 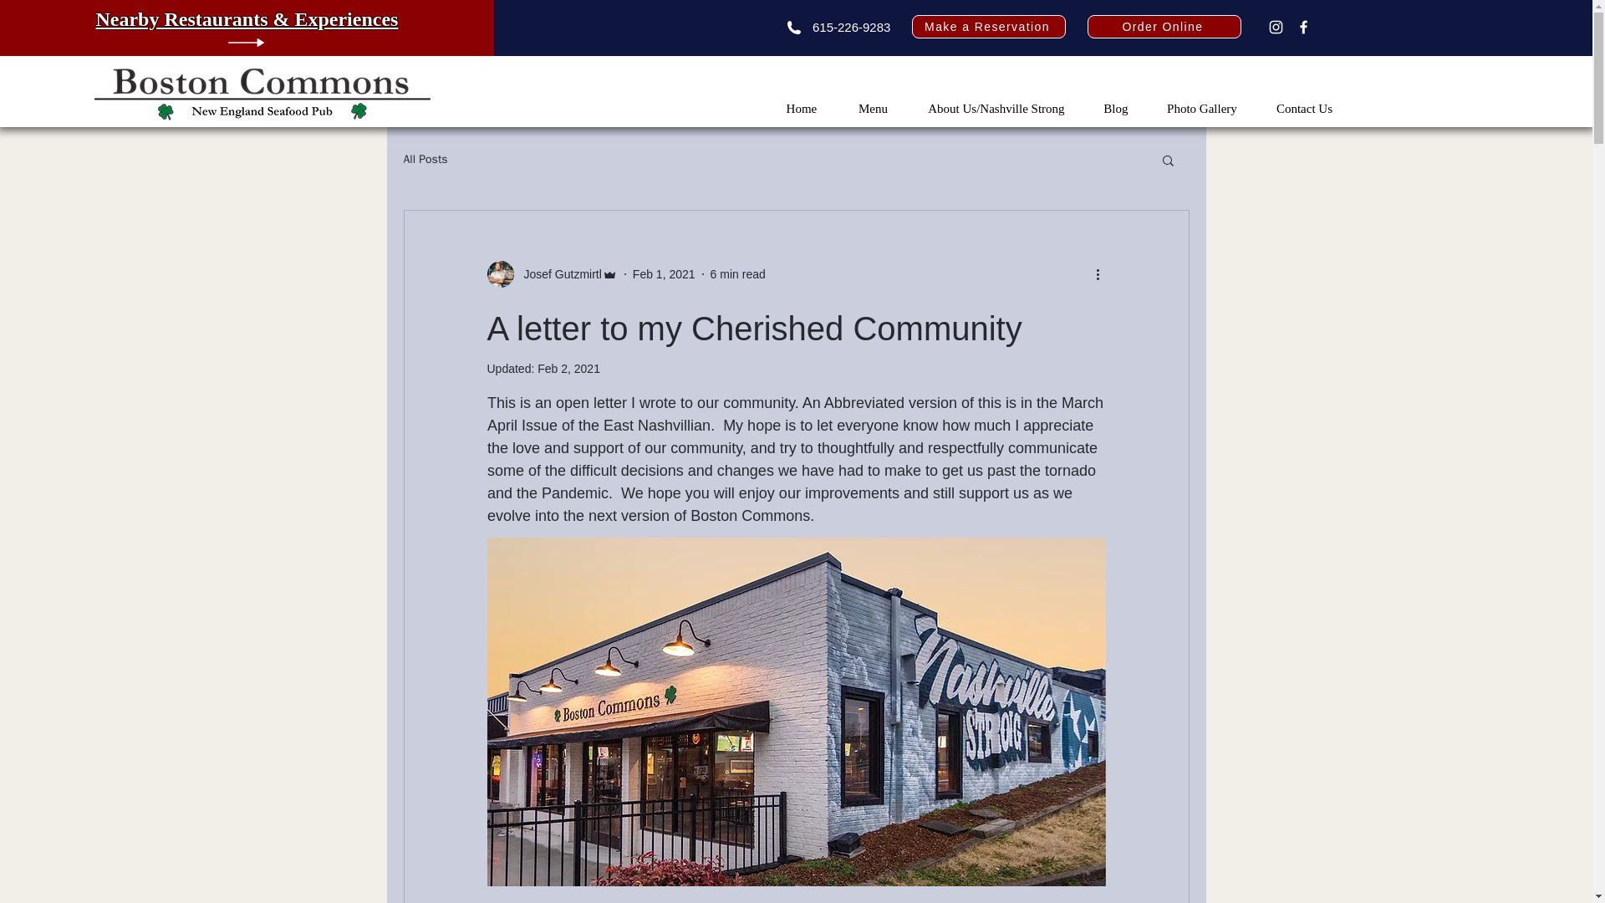 What do you see at coordinates (873, 109) in the screenshot?
I see `Menu` at bounding box center [873, 109].